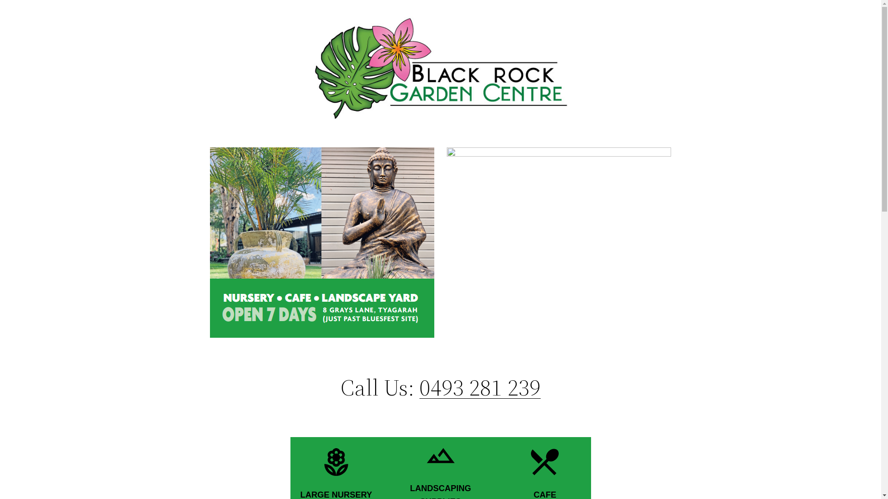  I want to click on 0493 281 239, so click(480, 387).